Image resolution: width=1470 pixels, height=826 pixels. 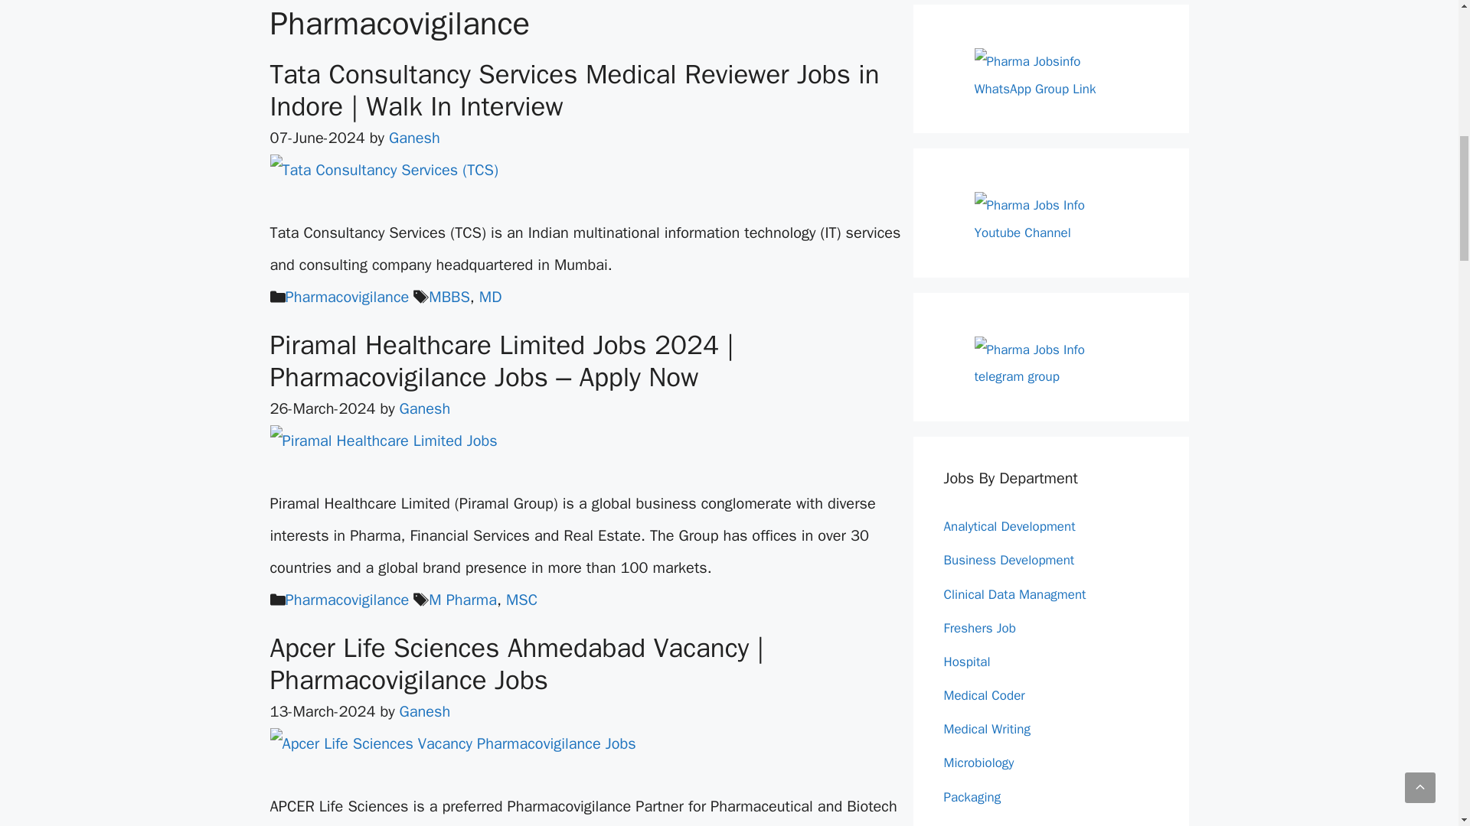 I want to click on MD, so click(x=490, y=297).